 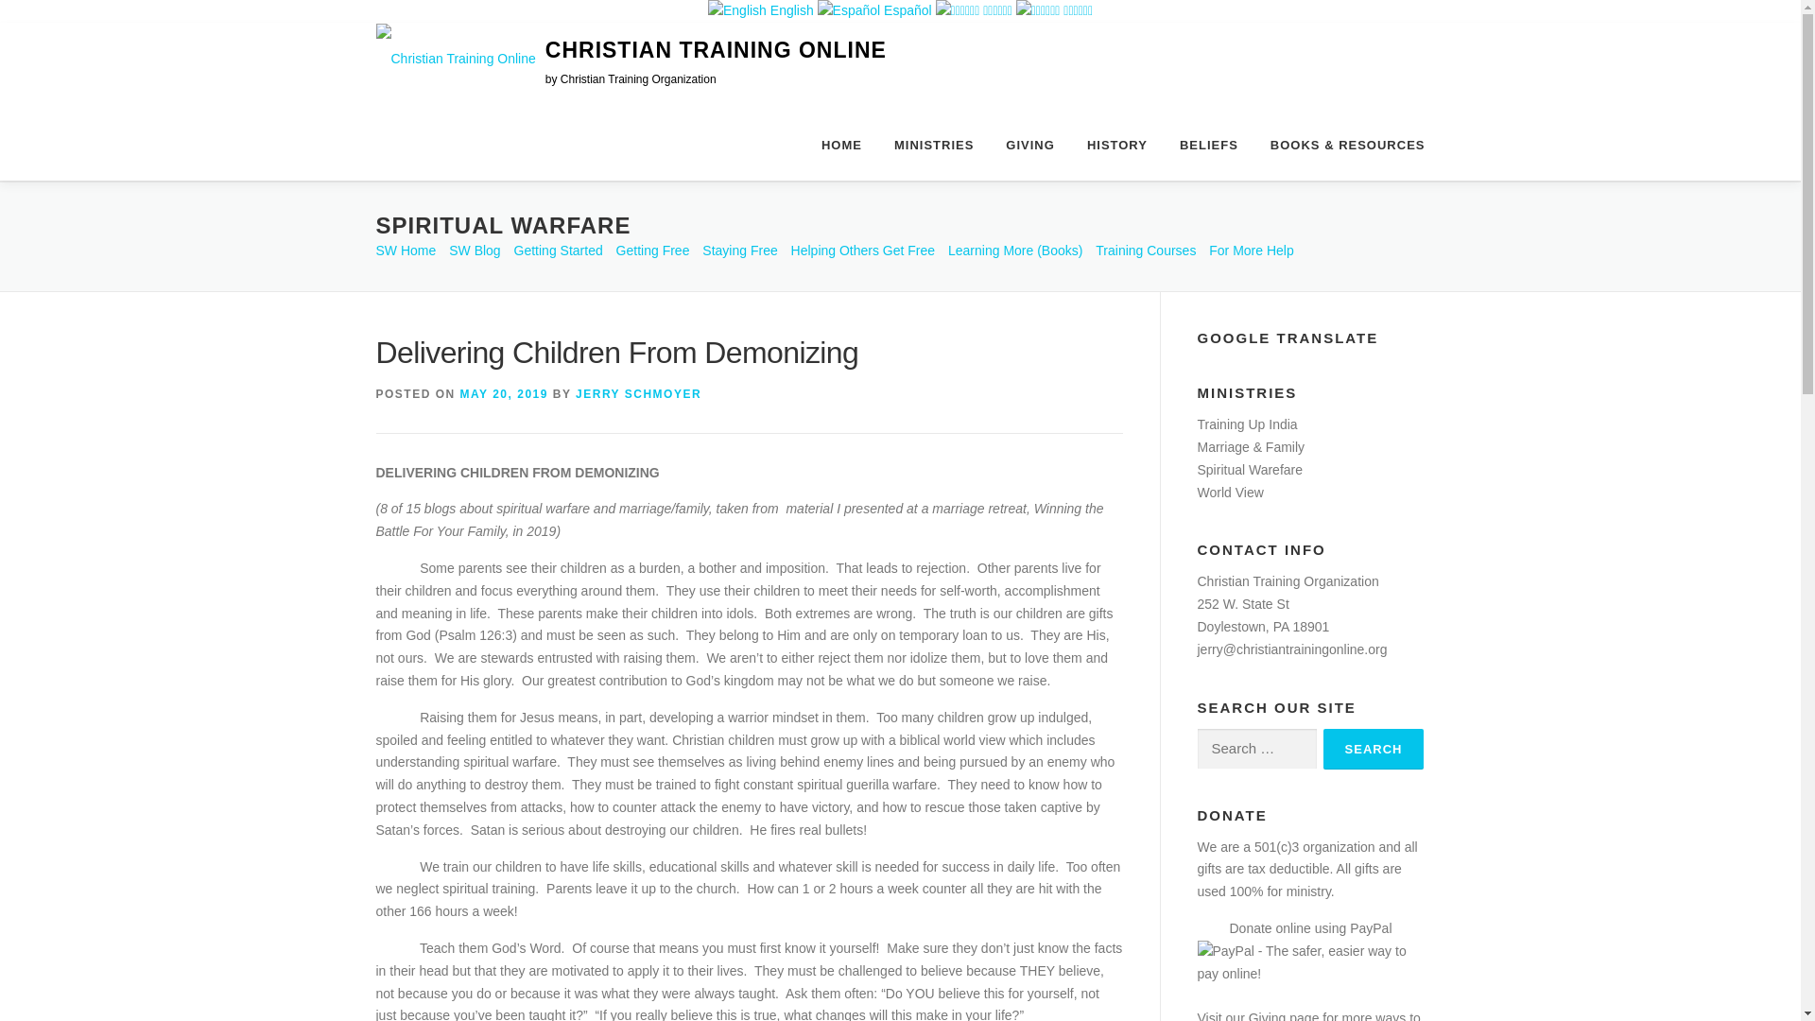 What do you see at coordinates (864, 251) in the screenshot?
I see `Helping Others Get Free` at bounding box center [864, 251].